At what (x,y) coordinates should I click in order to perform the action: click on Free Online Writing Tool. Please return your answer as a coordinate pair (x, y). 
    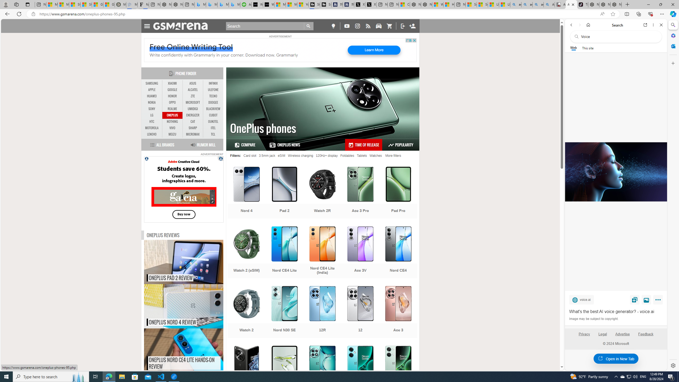
    Looking at the image, I should click on (191, 47).